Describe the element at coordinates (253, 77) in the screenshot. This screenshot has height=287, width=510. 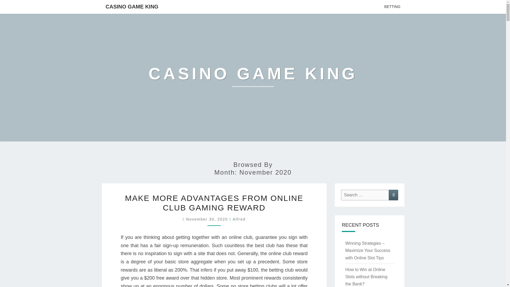
I see `Casino game king` at that location.